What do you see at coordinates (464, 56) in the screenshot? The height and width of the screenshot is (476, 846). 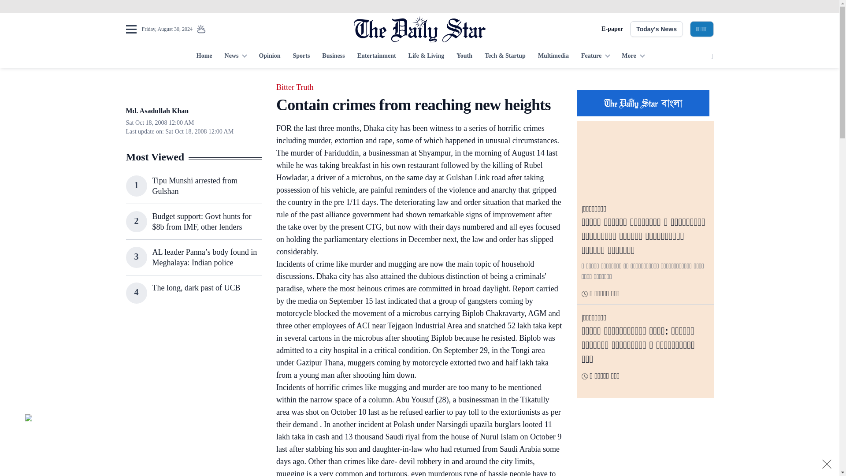 I see `Youth` at bounding box center [464, 56].